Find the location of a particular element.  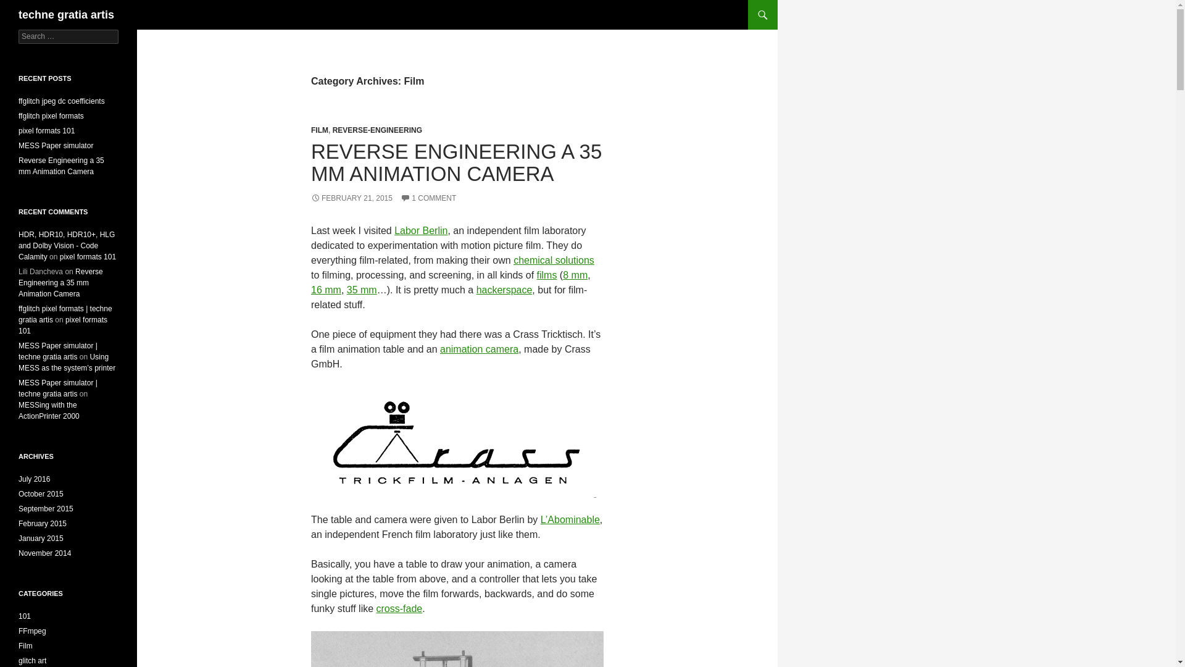

REVERSE-ENGINEERING is located at coordinates (377, 130).